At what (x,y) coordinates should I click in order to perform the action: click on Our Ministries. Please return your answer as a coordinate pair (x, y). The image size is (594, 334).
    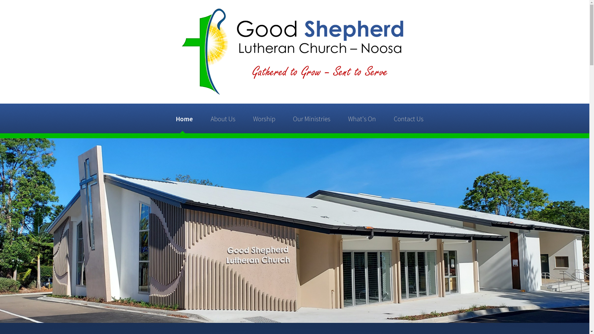
    Looking at the image, I should click on (312, 118).